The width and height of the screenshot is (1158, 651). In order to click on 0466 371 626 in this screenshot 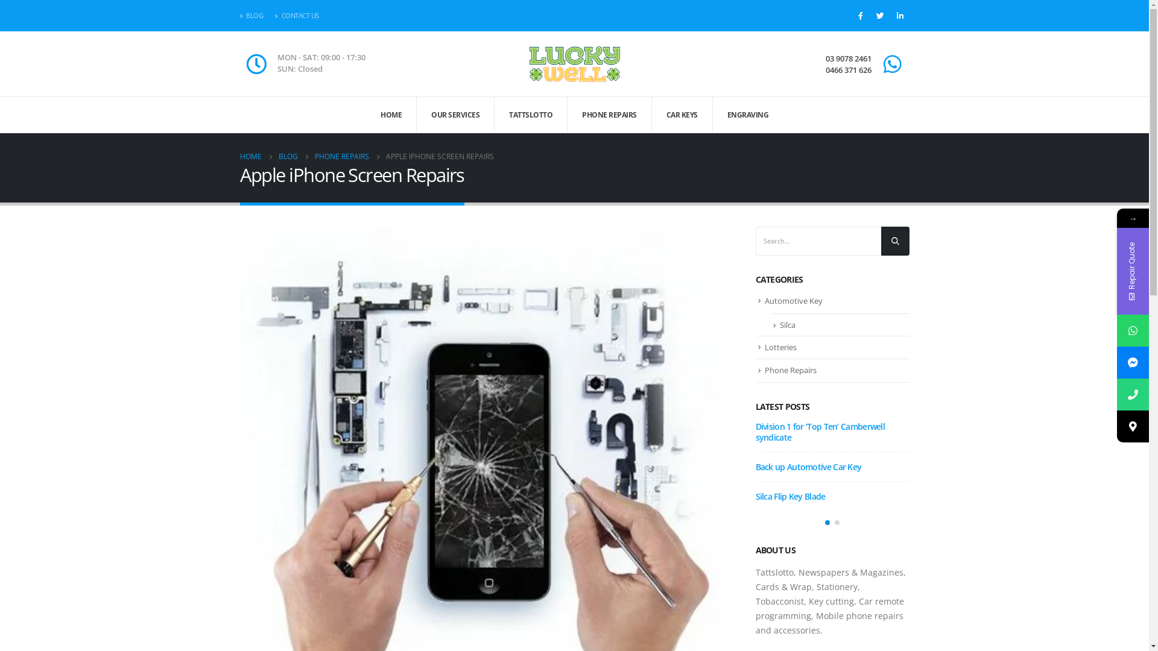, I will do `click(849, 70)`.